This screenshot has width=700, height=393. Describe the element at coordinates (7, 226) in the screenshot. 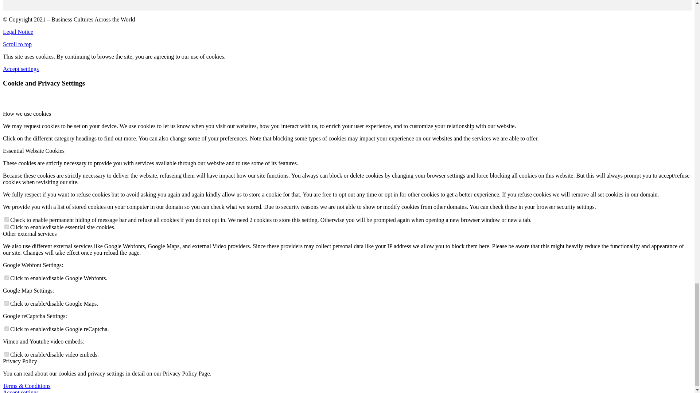

I see `on` at that location.